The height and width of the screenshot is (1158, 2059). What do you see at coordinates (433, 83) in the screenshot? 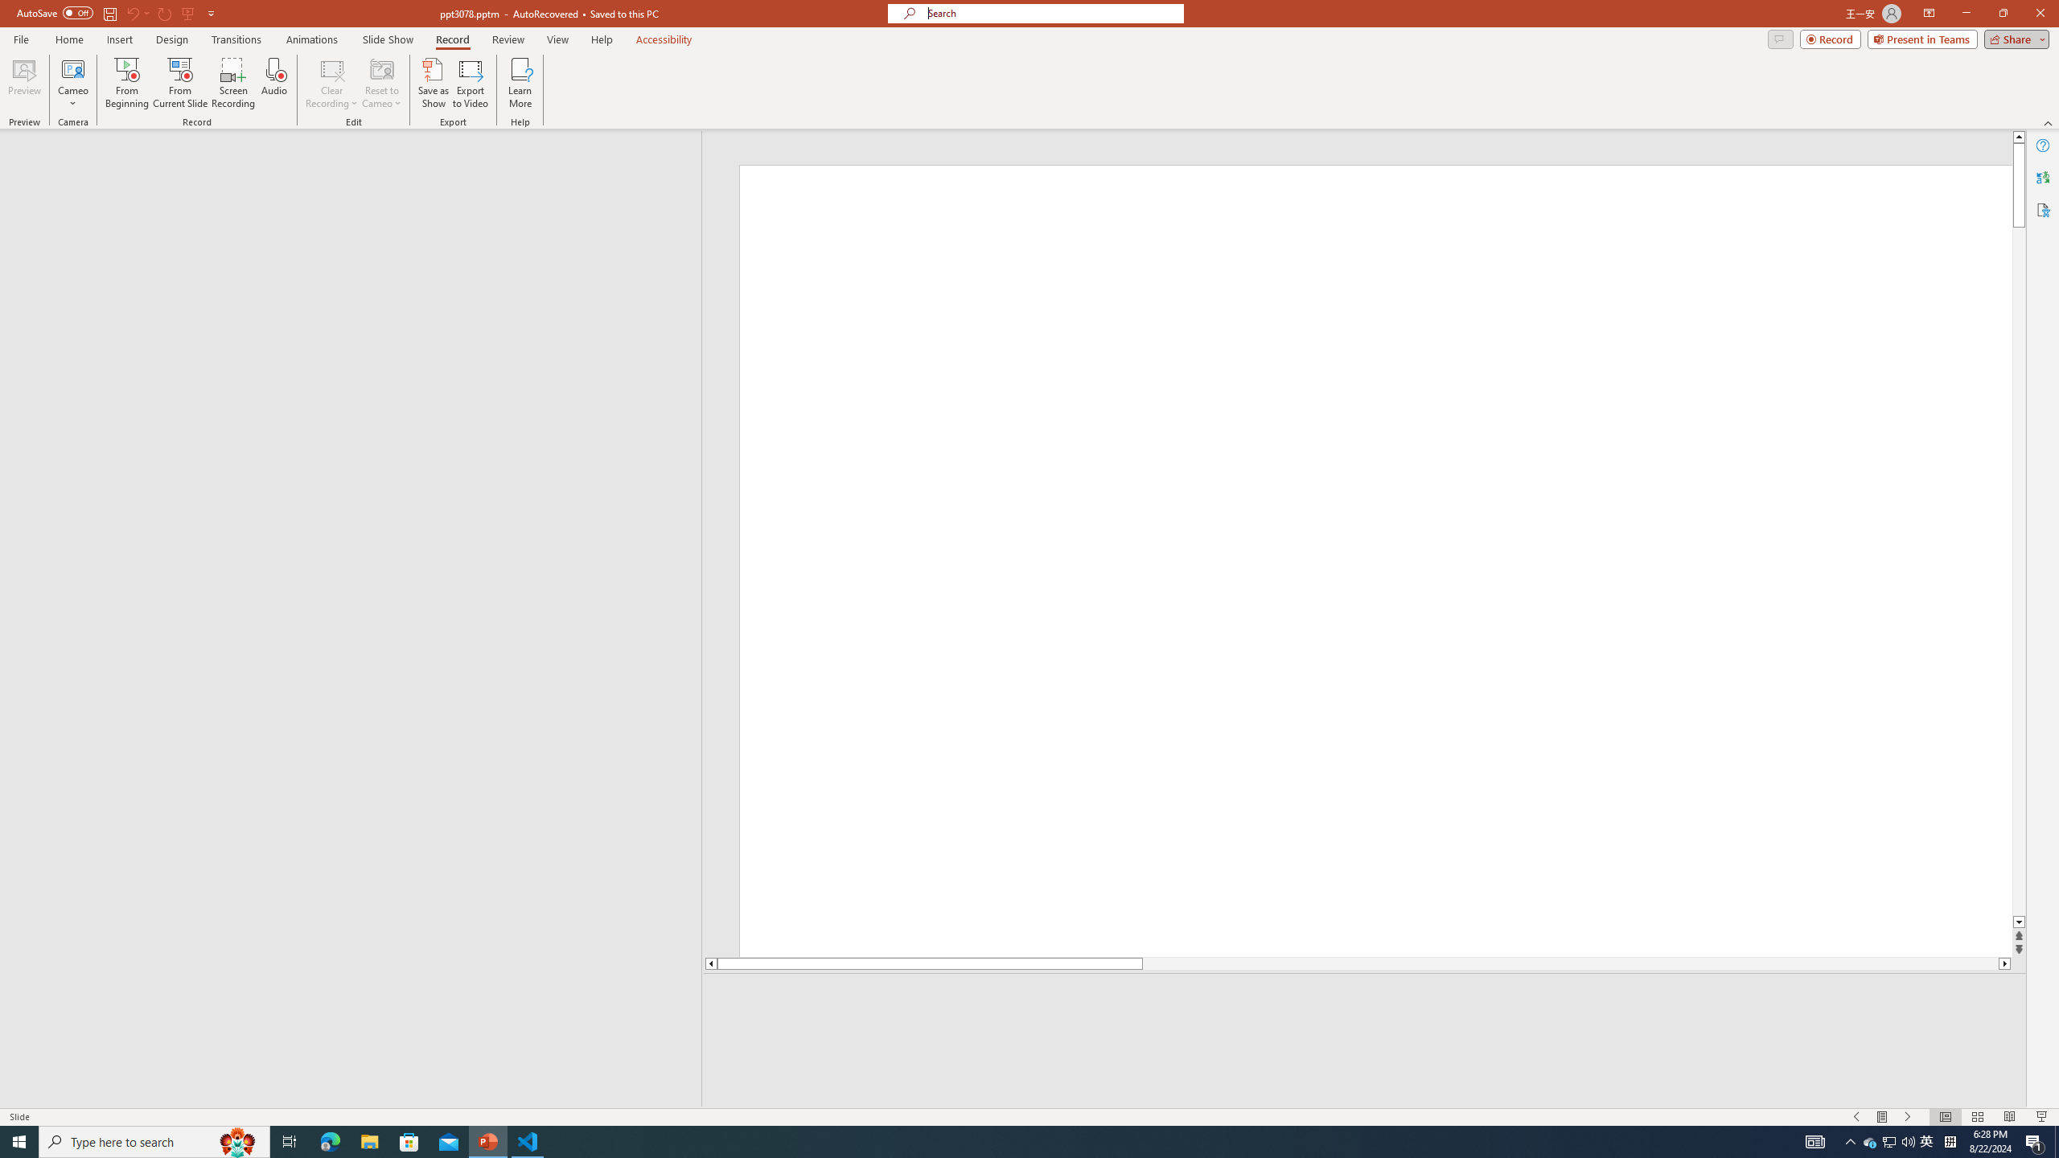
I see `Save as Show` at bounding box center [433, 83].